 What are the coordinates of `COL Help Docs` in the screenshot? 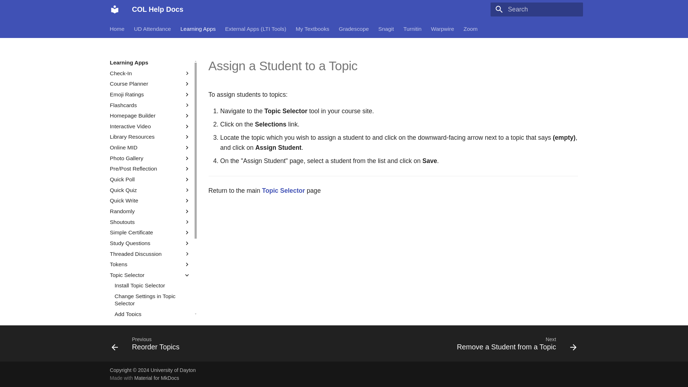 It's located at (114, 9).